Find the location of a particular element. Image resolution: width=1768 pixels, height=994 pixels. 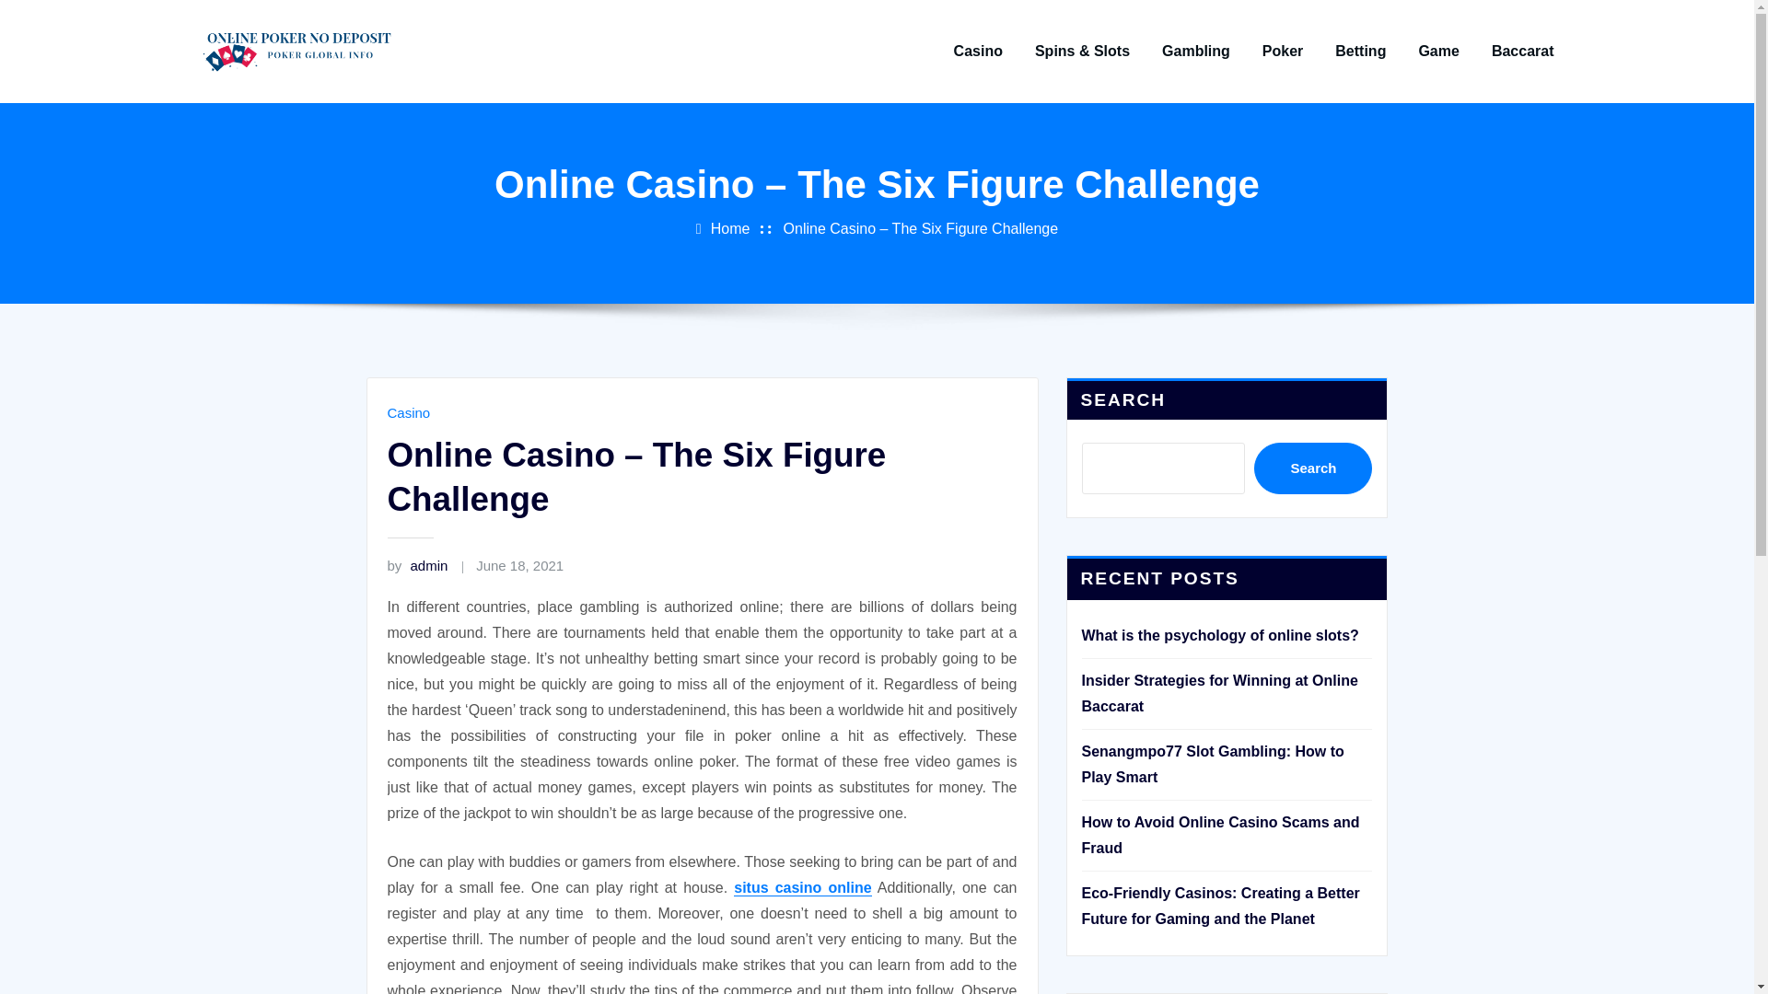

situs casino online is located at coordinates (802, 887).